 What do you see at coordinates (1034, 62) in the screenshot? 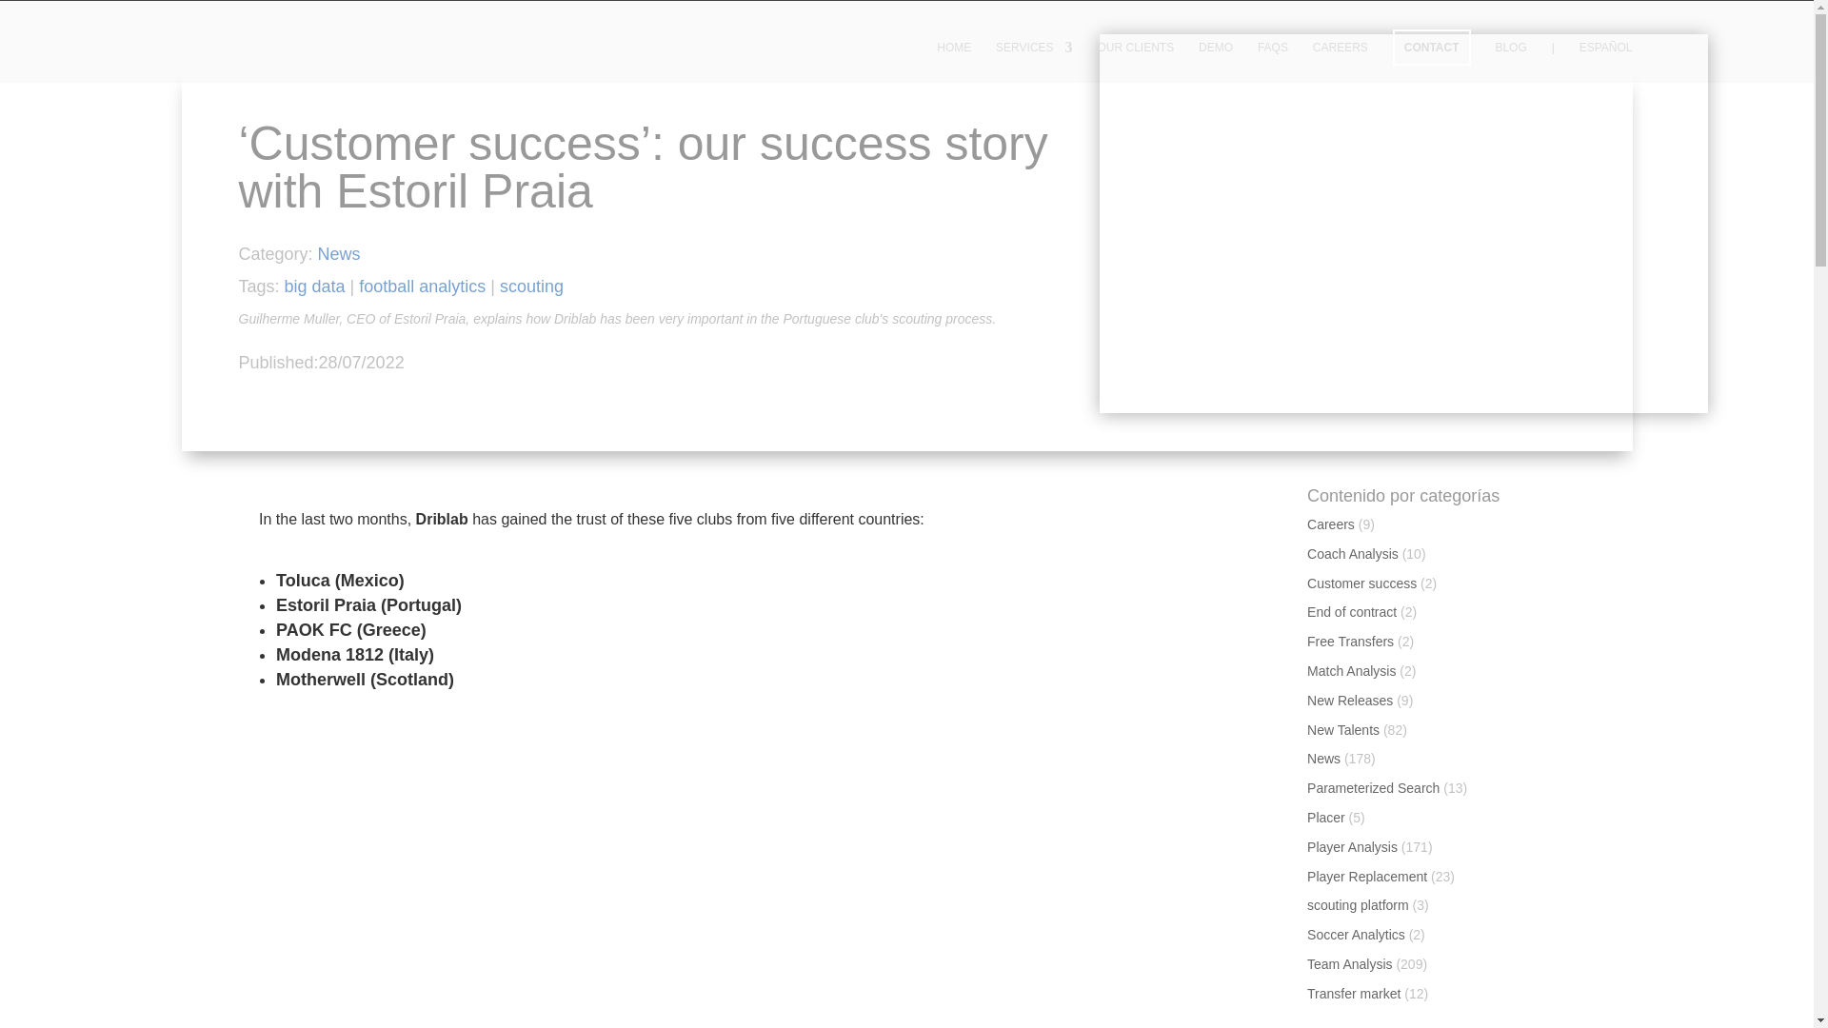
I see `SERVICES` at bounding box center [1034, 62].